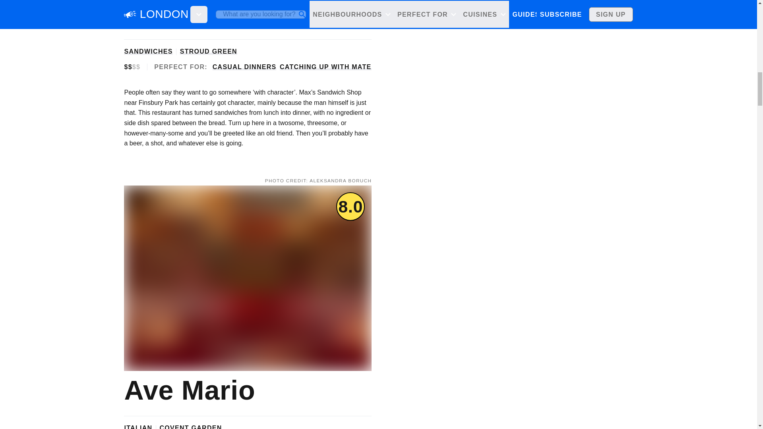 This screenshot has height=429, width=763. What do you see at coordinates (148, 51) in the screenshot?
I see `SANDWICHES` at bounding box center [148, 51].